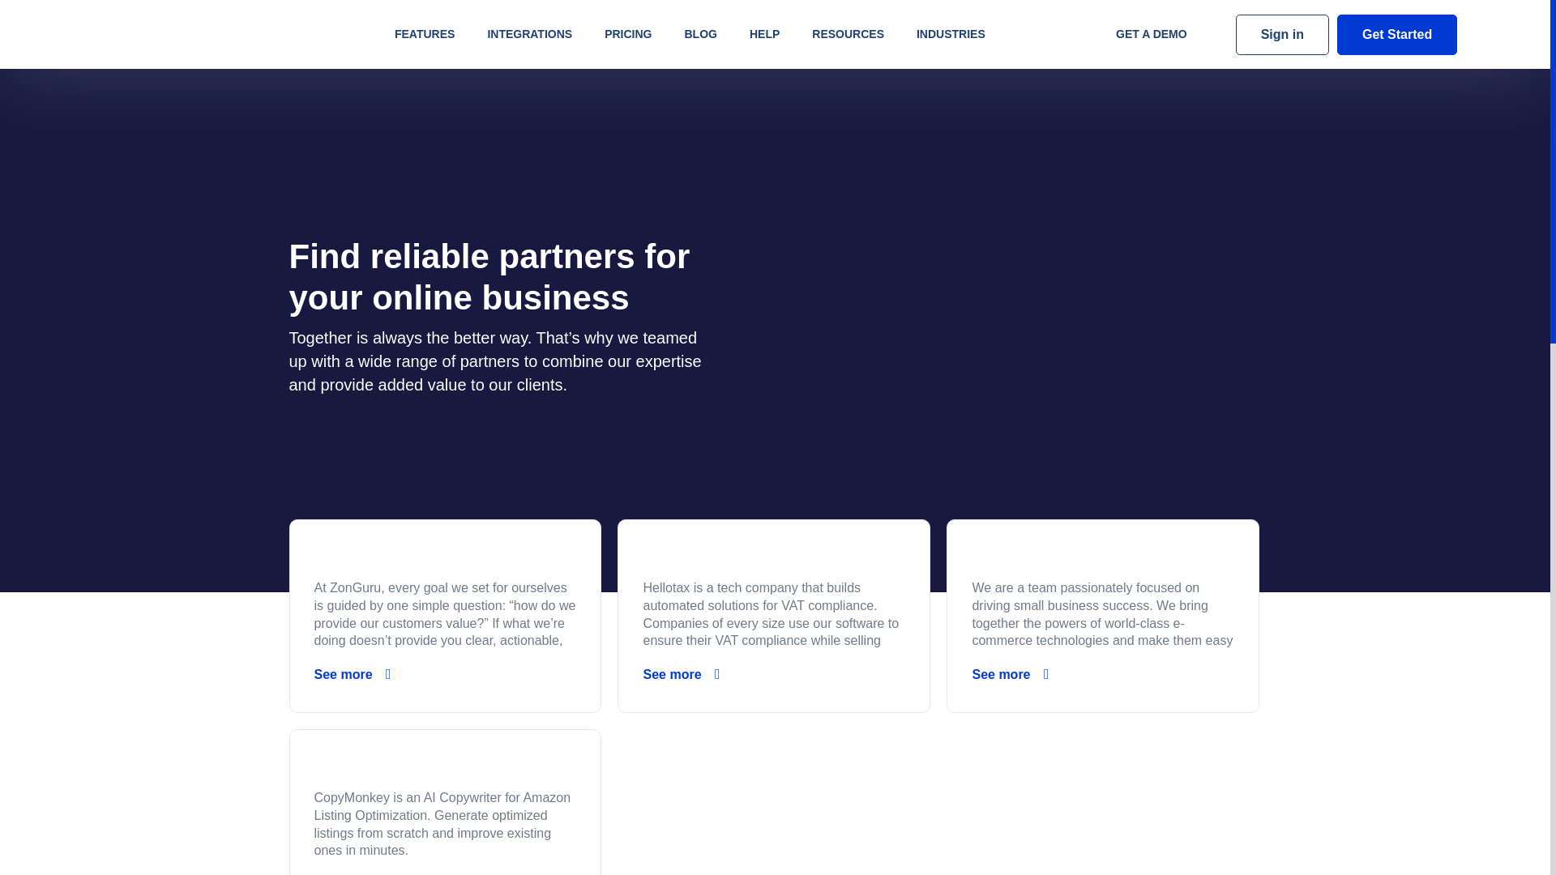  What do you see at coordinates (848, 34) in the screenshot?
I see `RESOURCES` at bounding box center [848, 34].